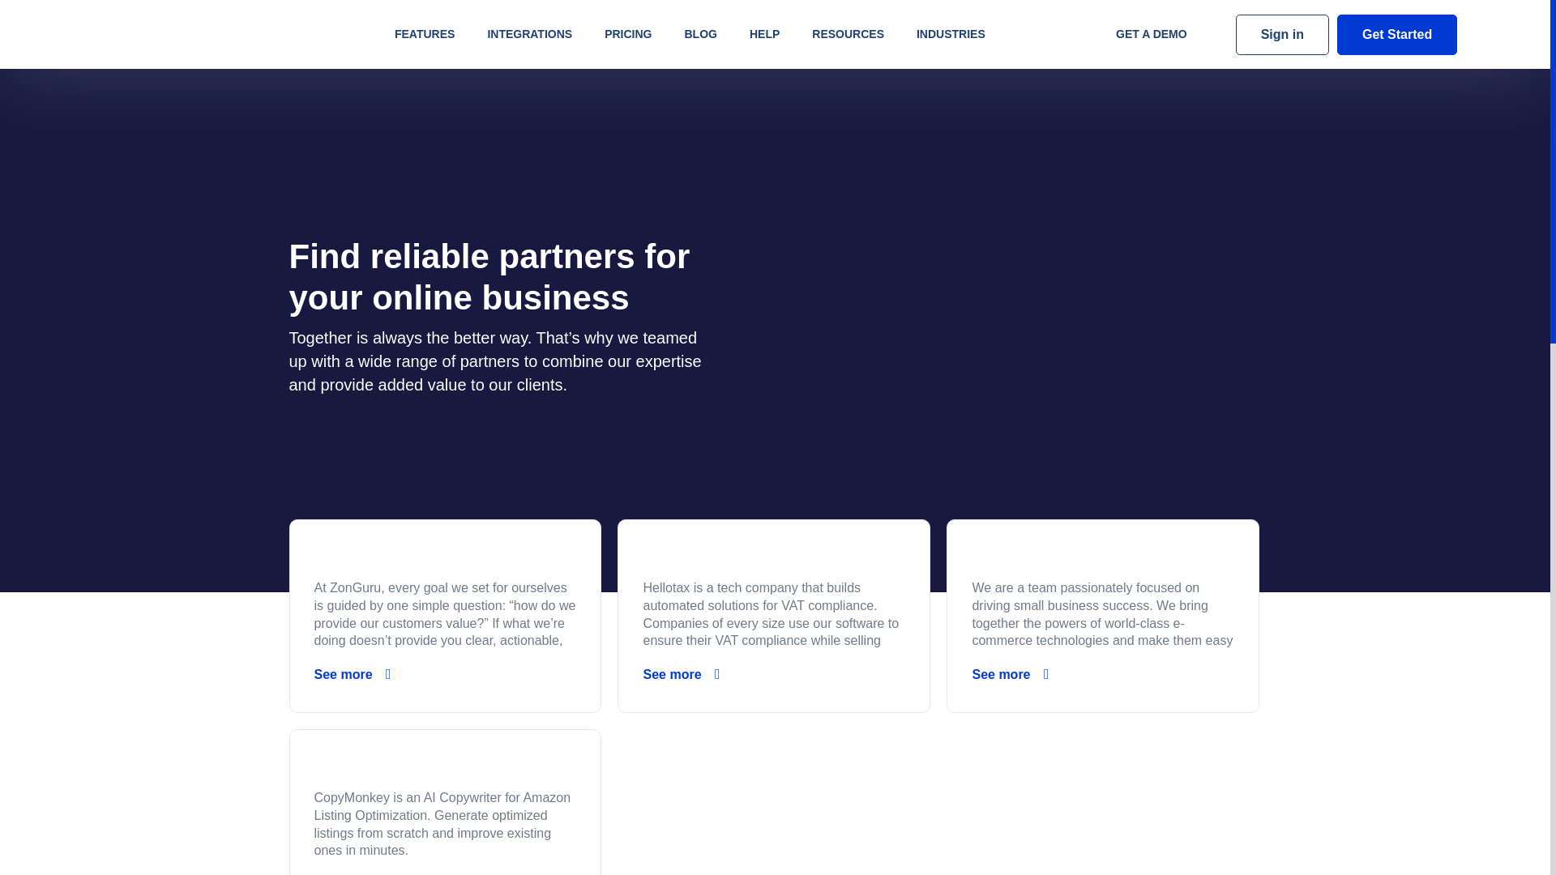  What do you see at coordinates (848, 34) in the screenshot?
I see `RESOURCES` at bounding box center [848, 34].